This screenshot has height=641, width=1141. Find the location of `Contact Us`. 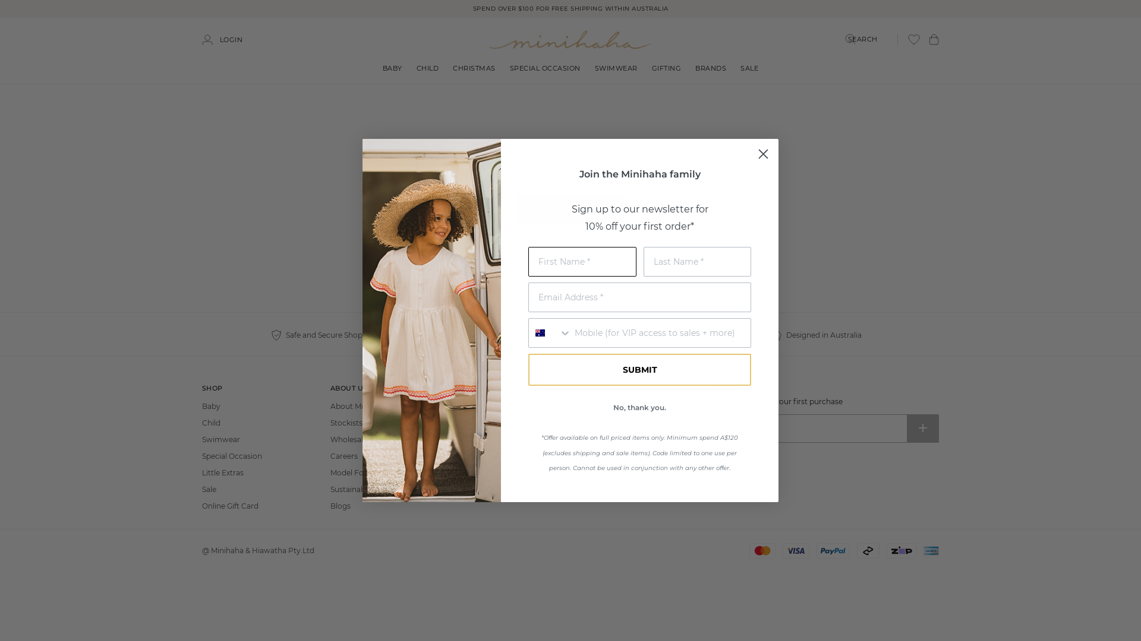

Contact Us is located at coordinates (479, 406).